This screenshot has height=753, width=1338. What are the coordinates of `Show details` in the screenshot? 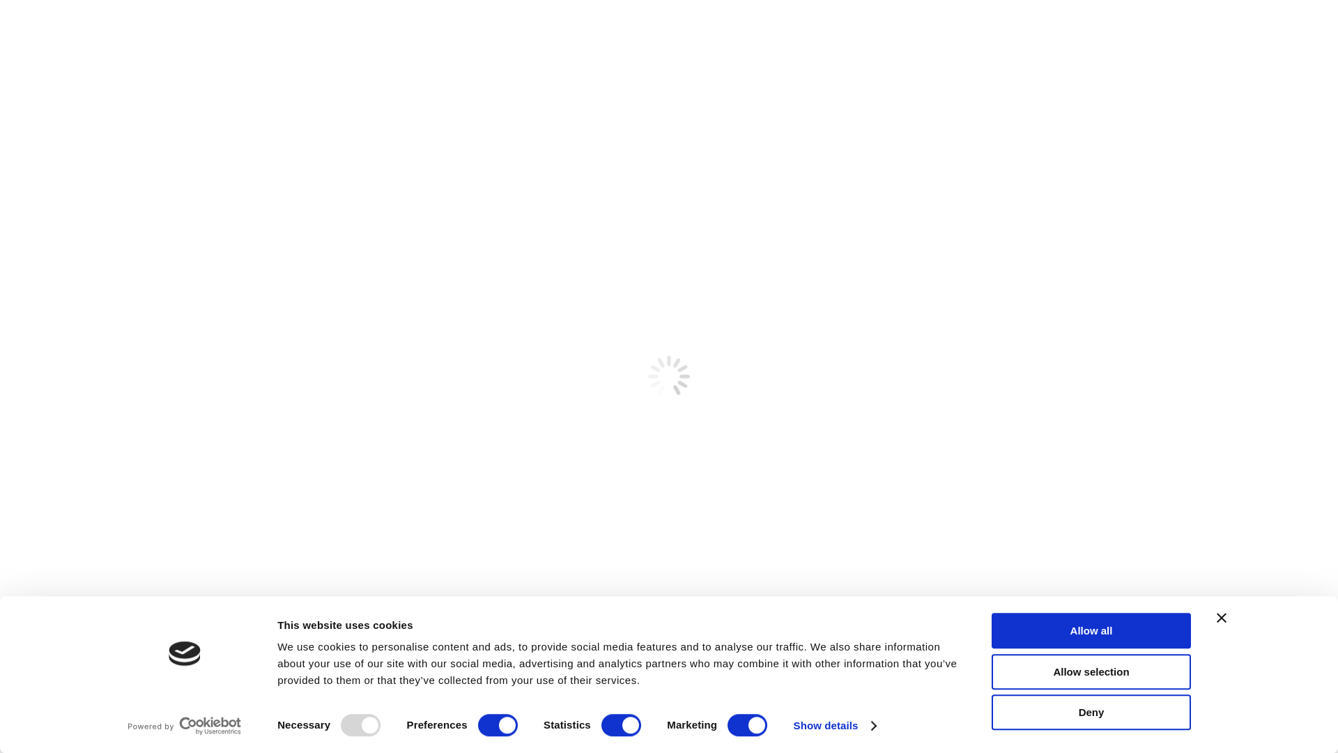 It's located at (835, 726).